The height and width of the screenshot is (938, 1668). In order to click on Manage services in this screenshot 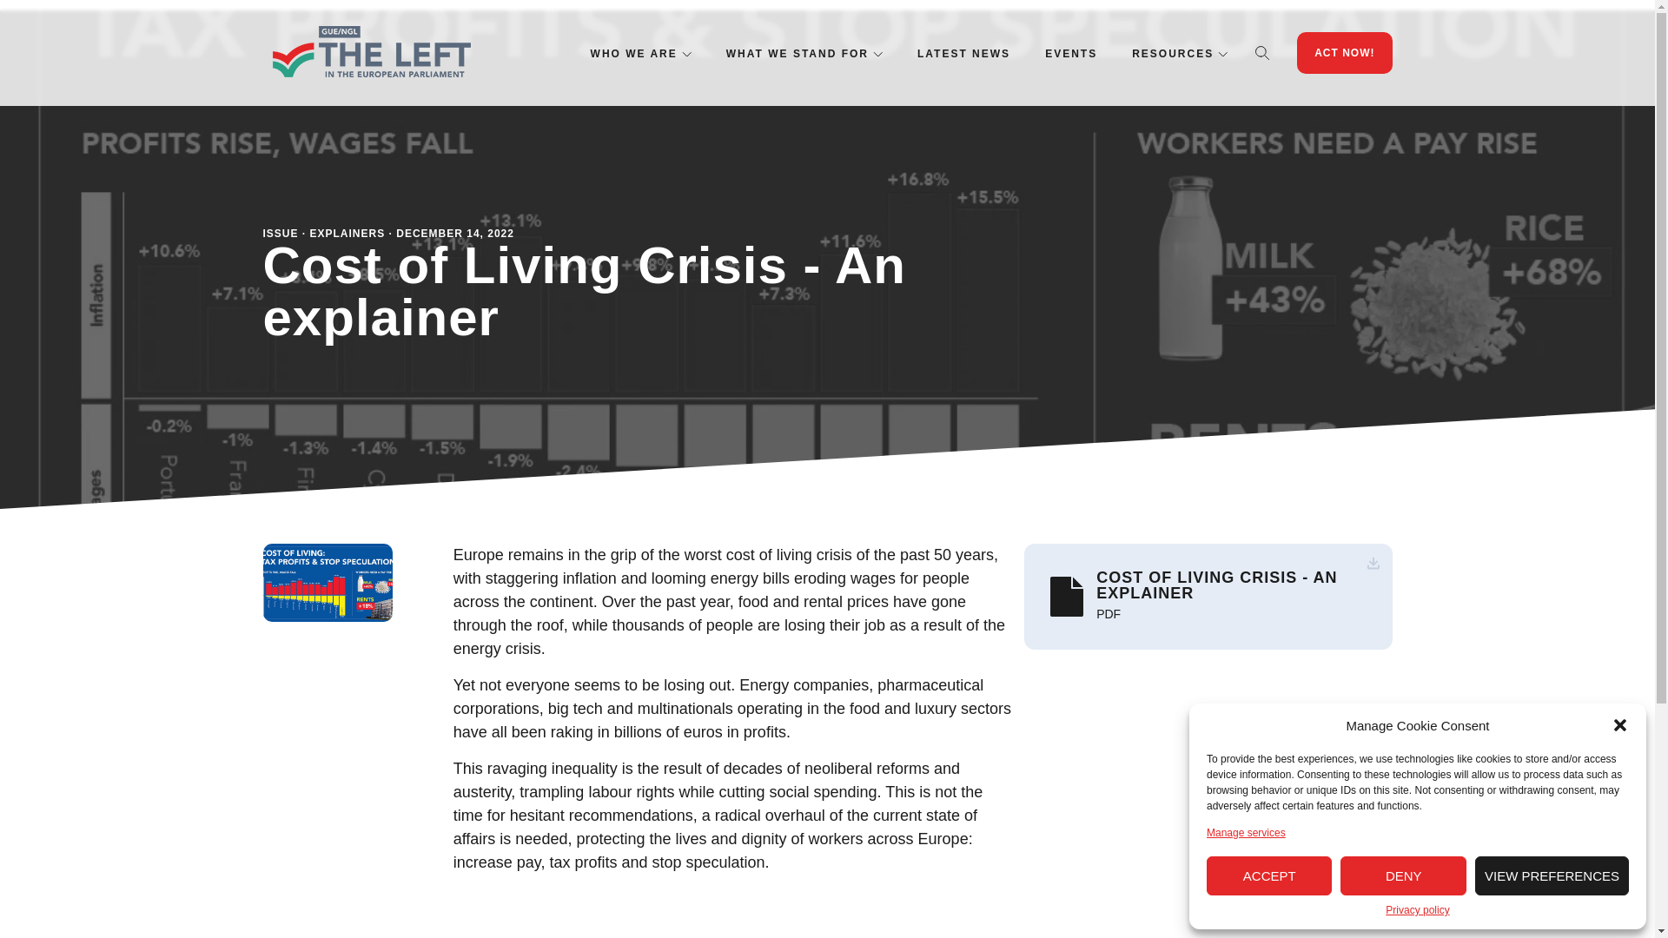, I will do `click(1246, 832)`.